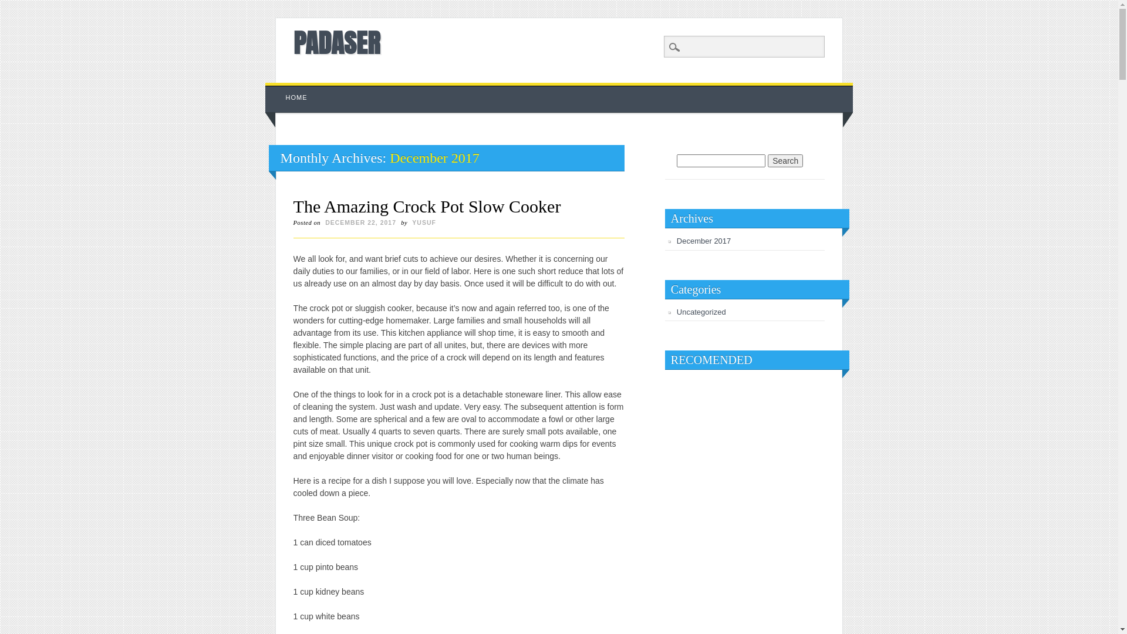 This screenshot has height=634, width=1127. What do you see at coordinates (360, 222) in the screenshot?
I see `DECEMBER 22, 2017` at bounding box center [360, 222].